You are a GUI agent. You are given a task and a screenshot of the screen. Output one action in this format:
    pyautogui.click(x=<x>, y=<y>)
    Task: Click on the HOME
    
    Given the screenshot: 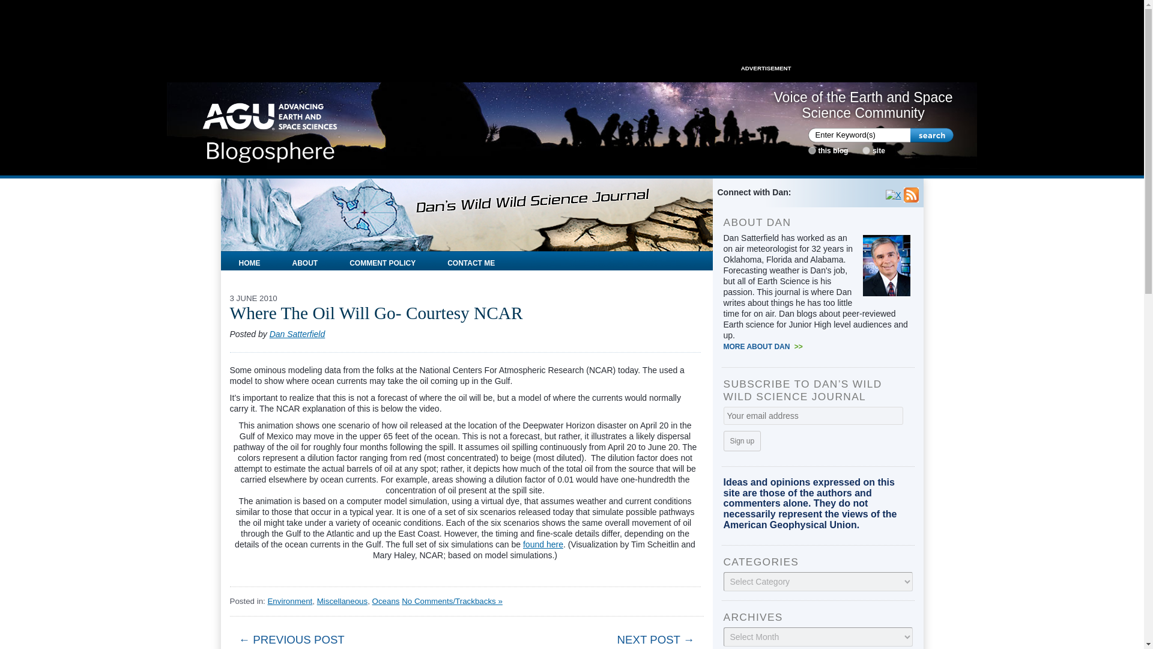 What is the action you would take?
    pyautogui.click(x=249, y=261)
    